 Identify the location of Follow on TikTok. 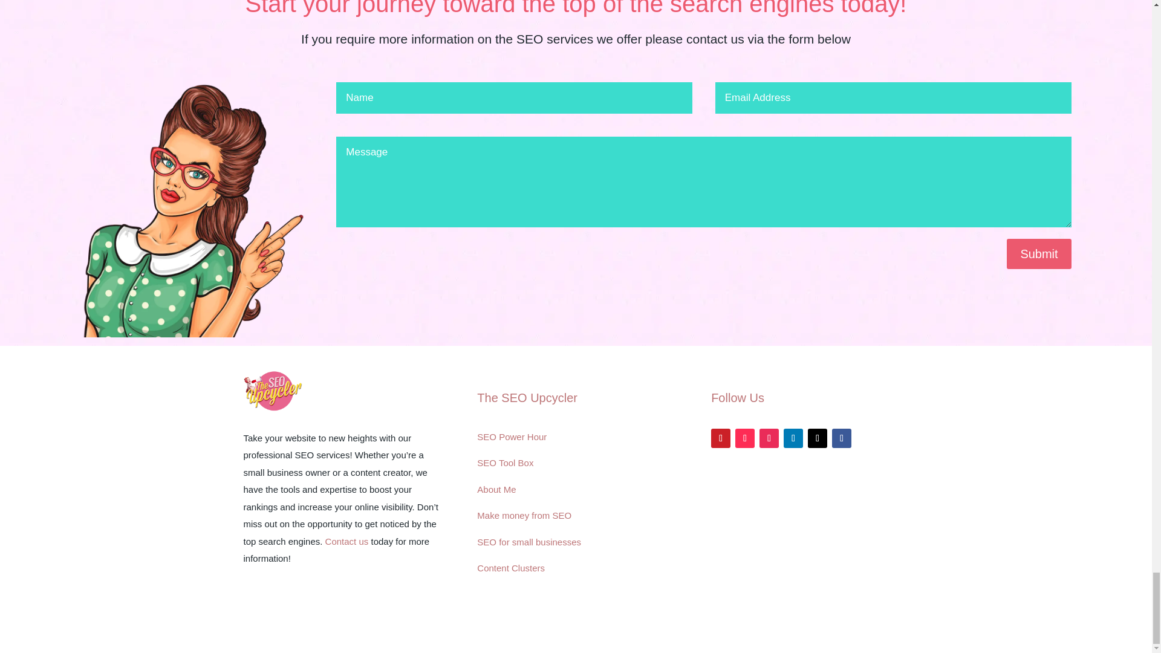
(745, 438).